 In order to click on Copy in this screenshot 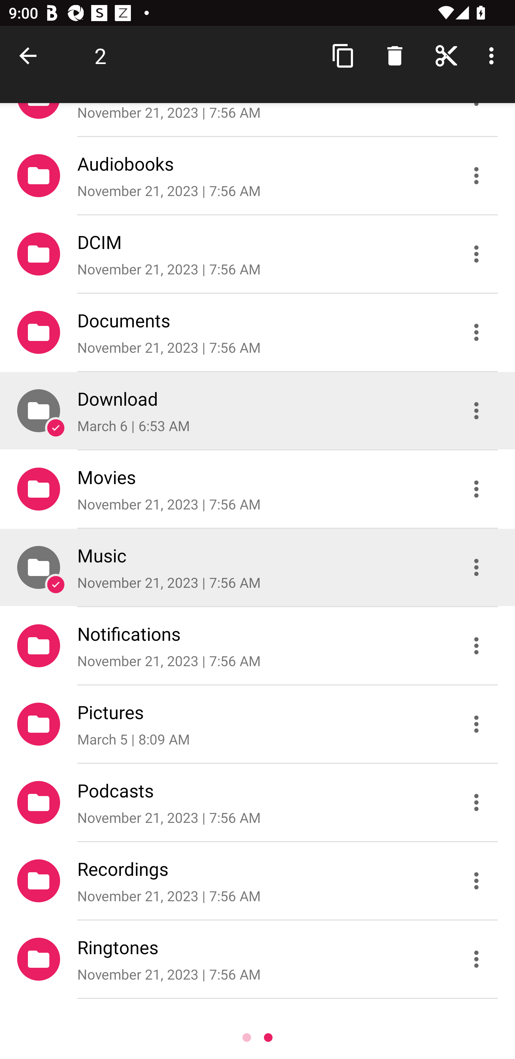, I will do `click(343, 55)`.